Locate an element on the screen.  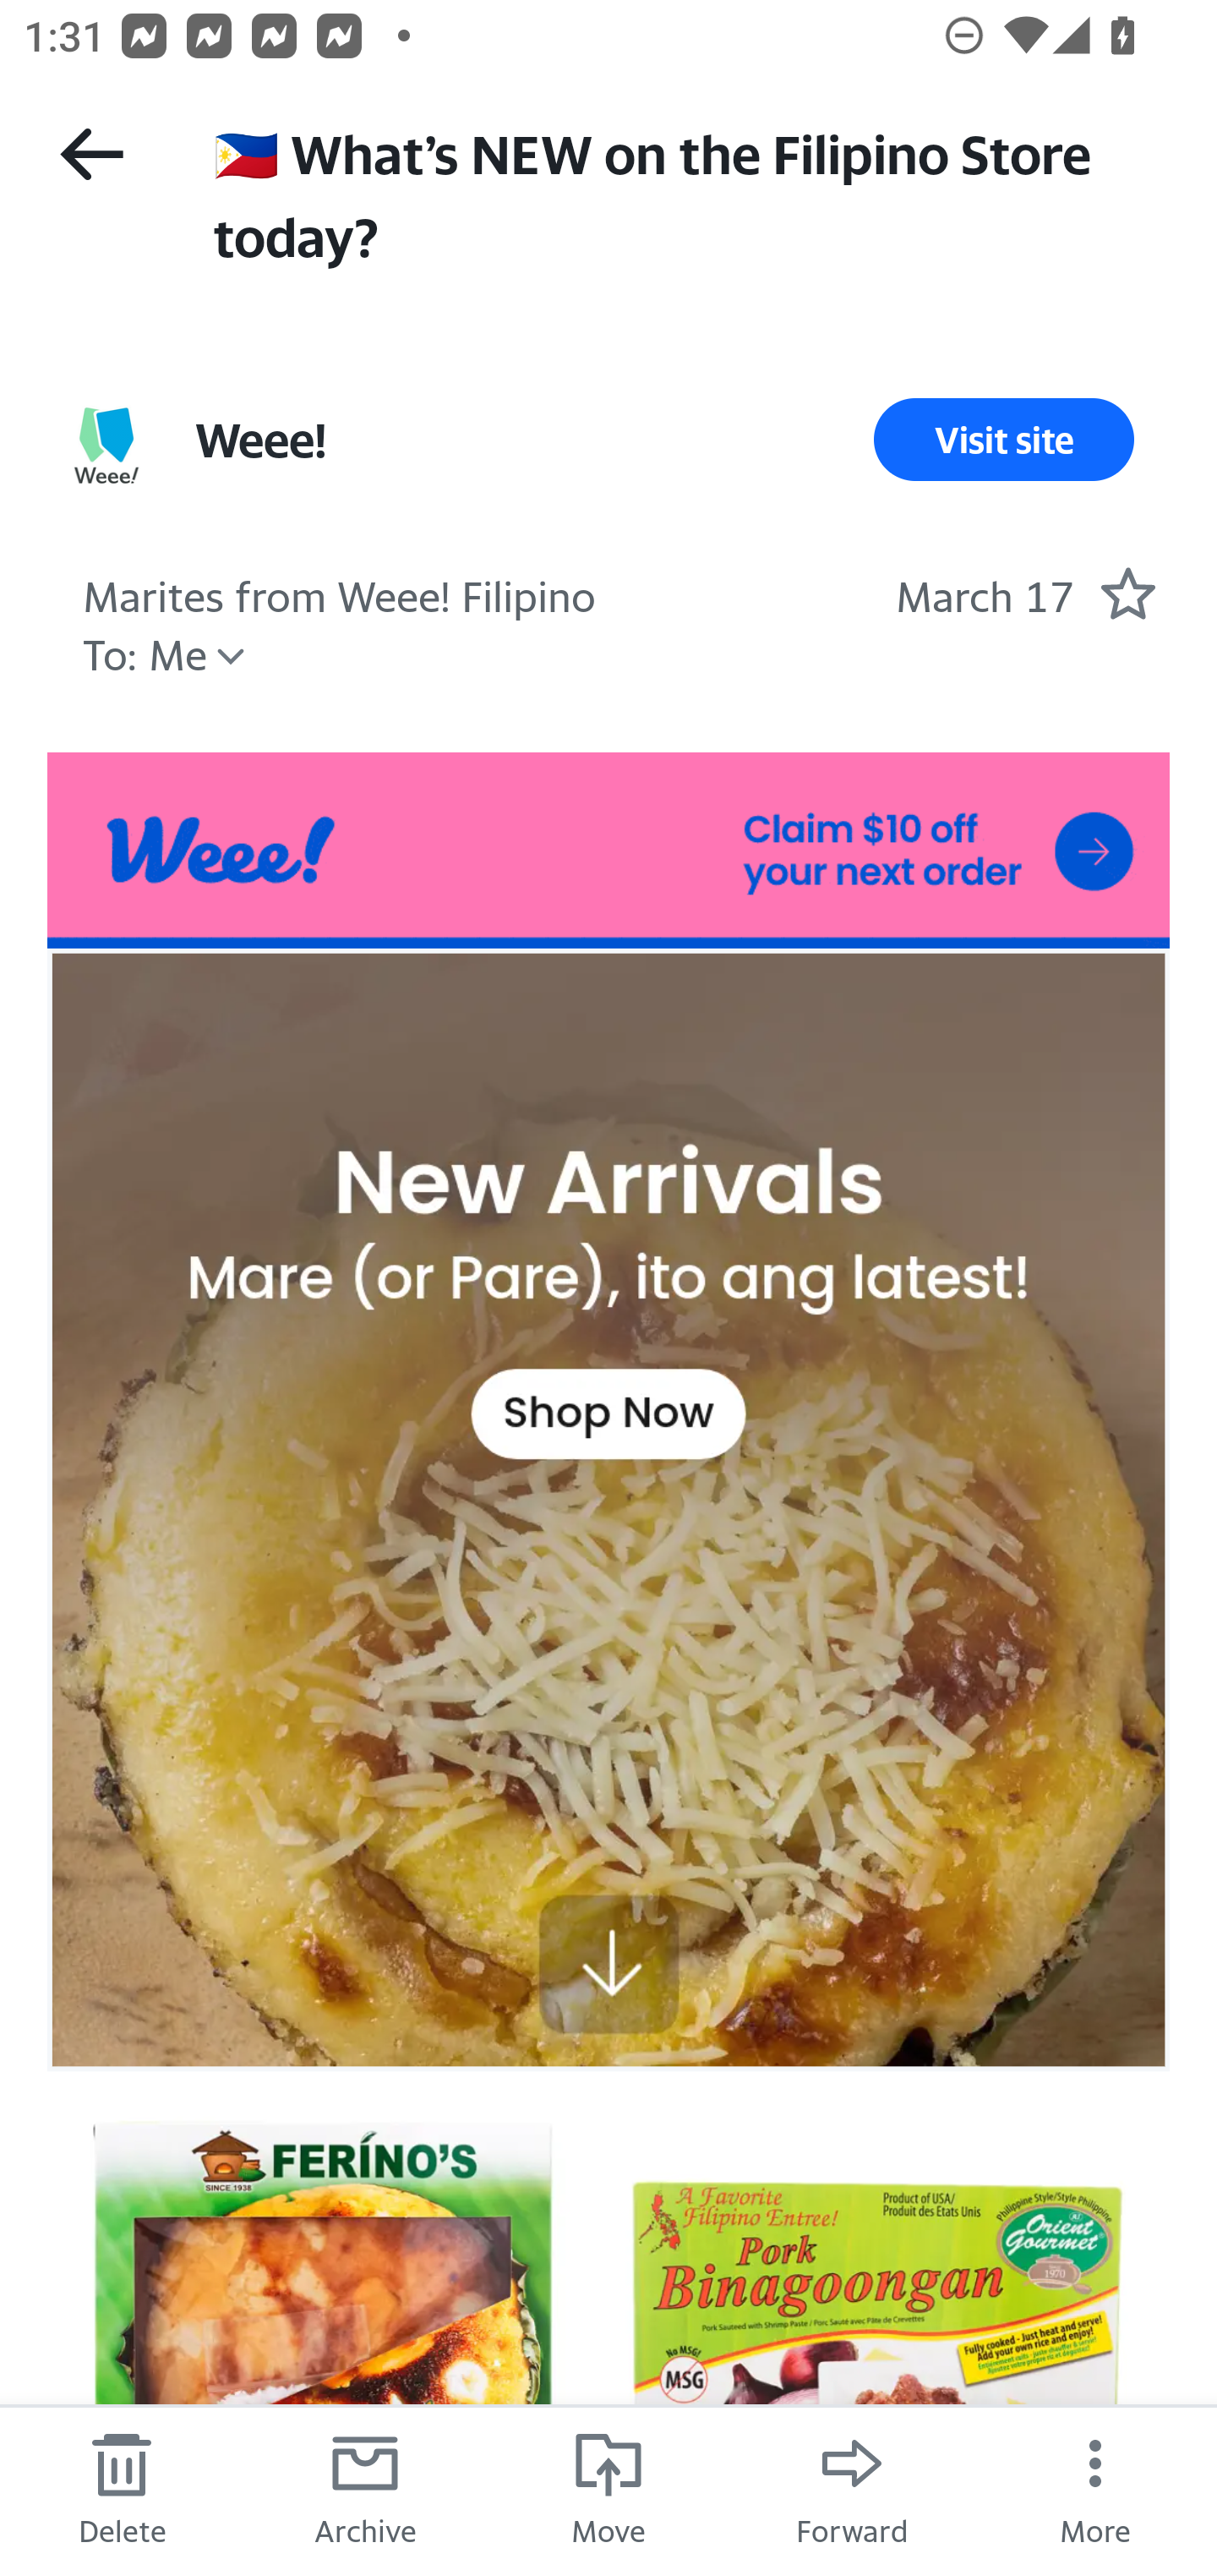
Back is located at coordinates (91, 154).